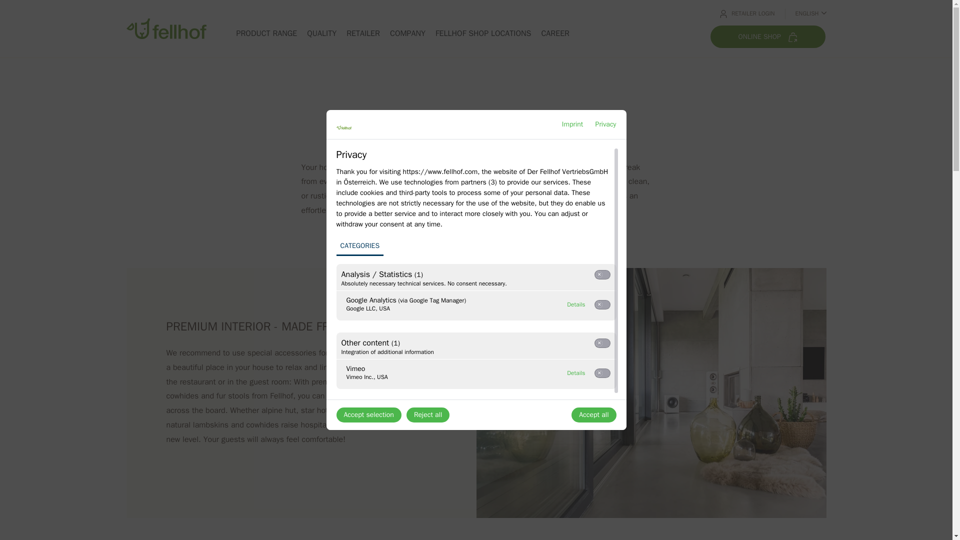 The width and height of the screenshot is (960, 540). Describe the element at coordinates (572, 124) in the screenshot. I see `RETAILER` at that location.